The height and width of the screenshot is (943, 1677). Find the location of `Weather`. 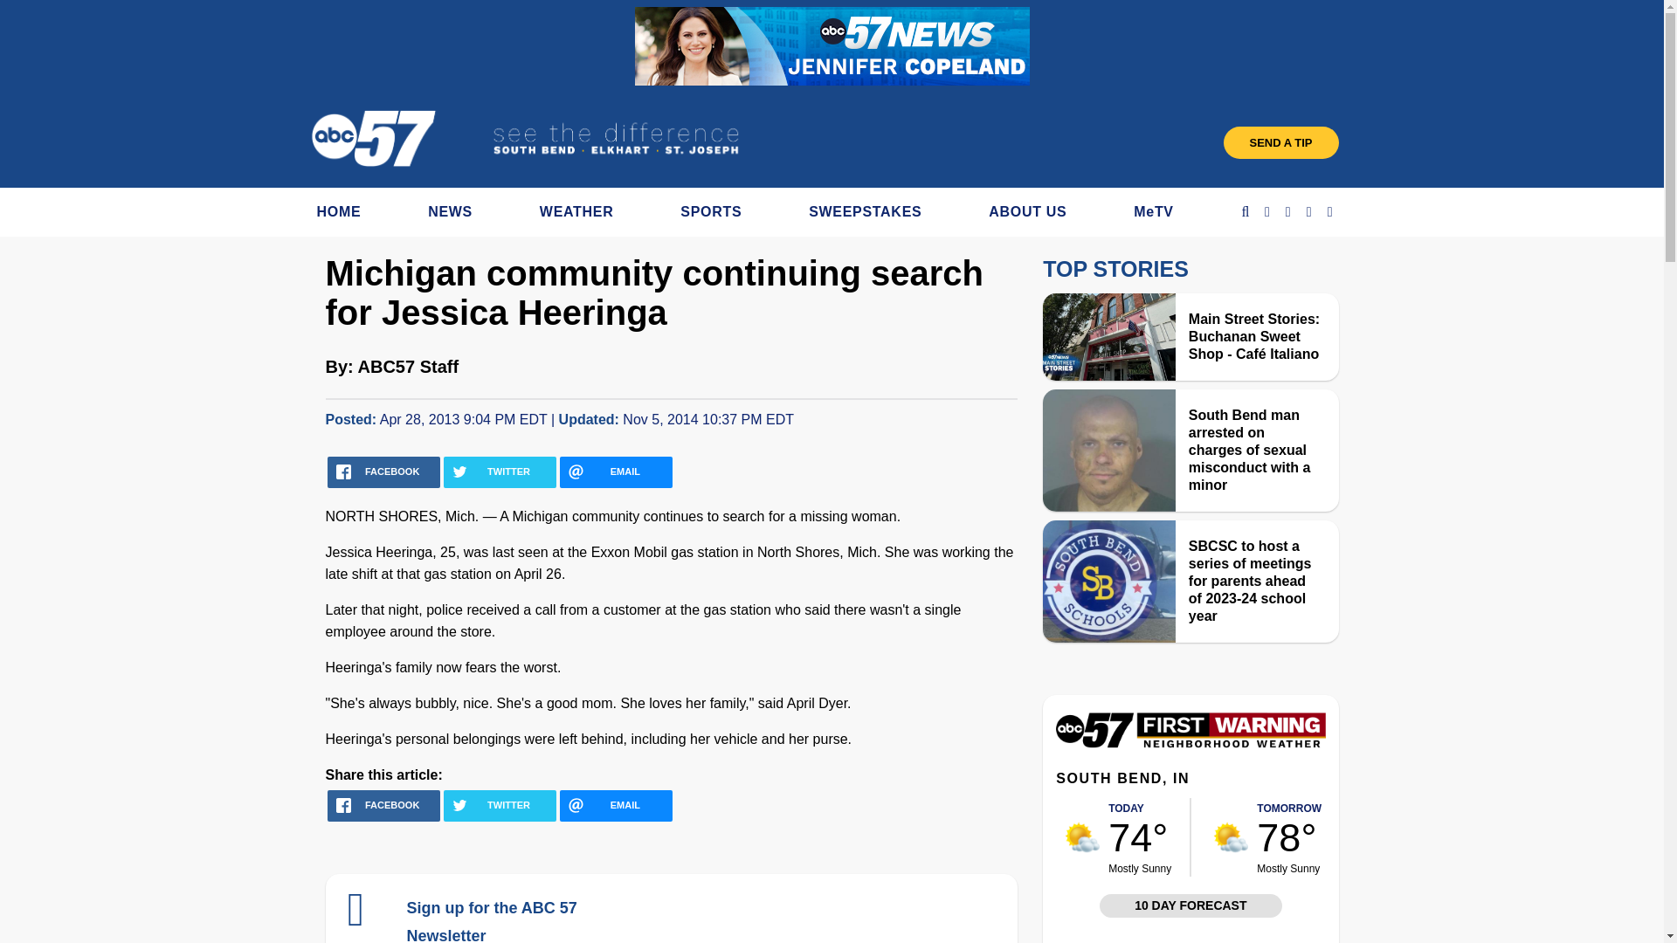

Weather is located at coordinates (1190, 743).